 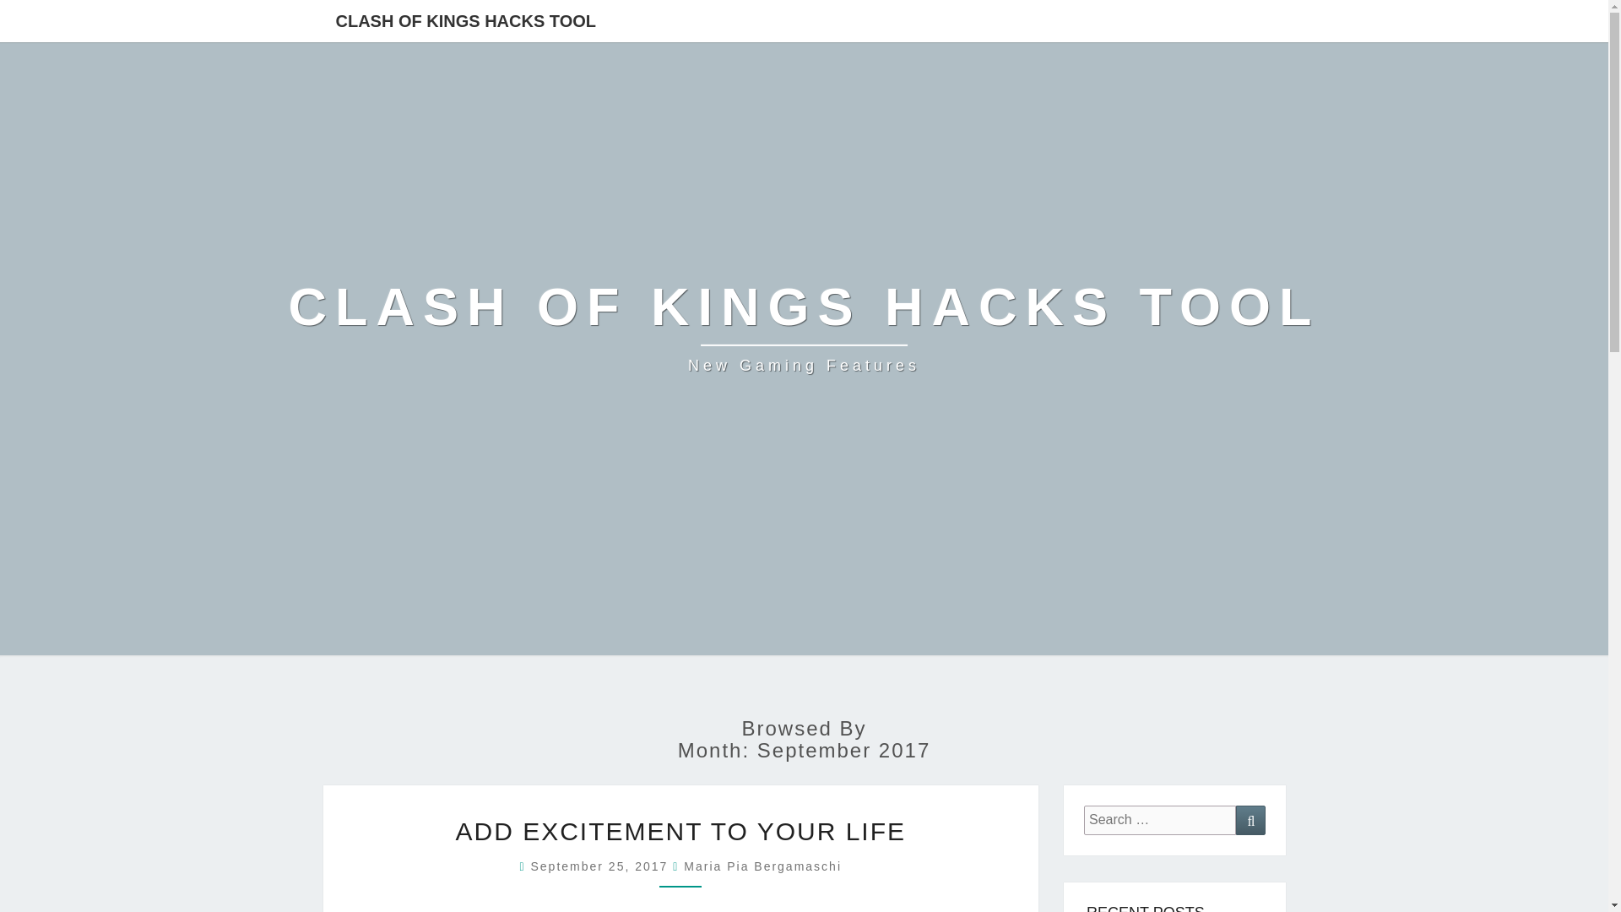 What do you see at coordinates (1160, 820) in the screenshot?
I see `Search for:` at bounding box center [1160, 820].